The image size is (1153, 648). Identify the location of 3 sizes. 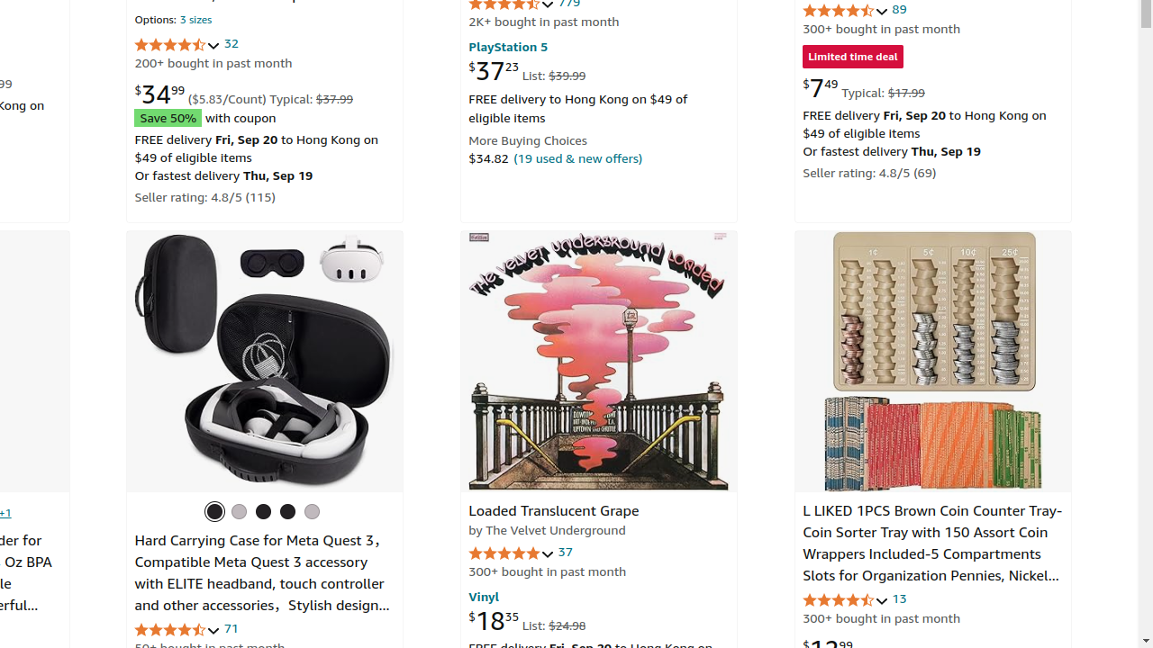
(196, 22).